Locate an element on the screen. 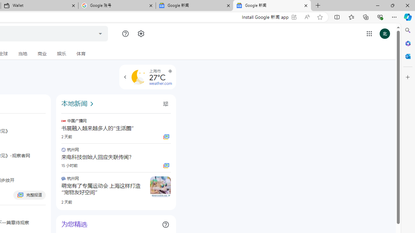  AutomationID: i40 is located at coordinates (92, 104).